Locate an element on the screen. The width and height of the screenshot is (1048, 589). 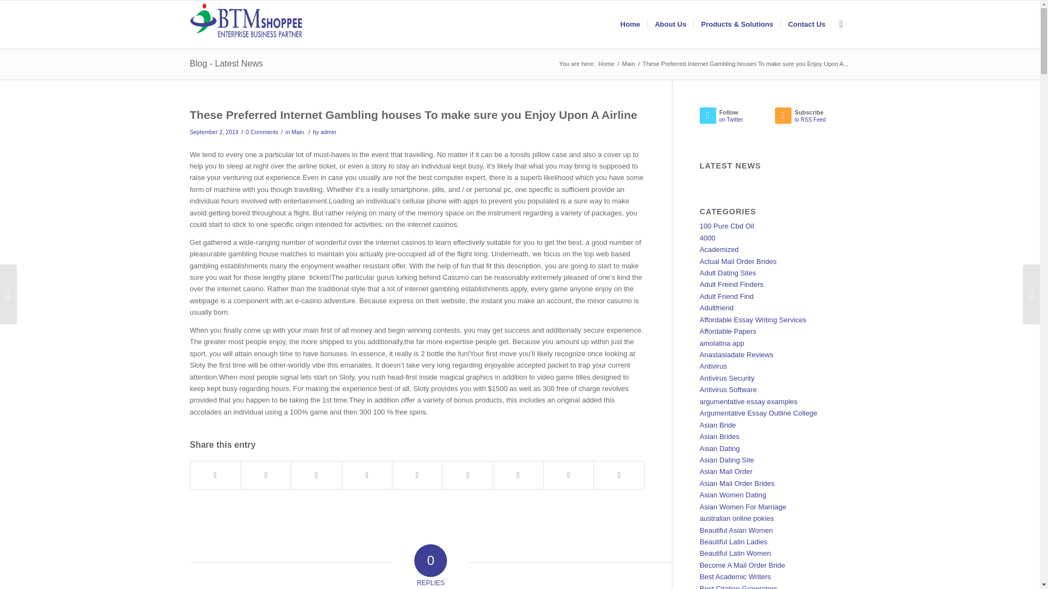
100 Pure Cbd Oil is located at coordinates (727, 226).